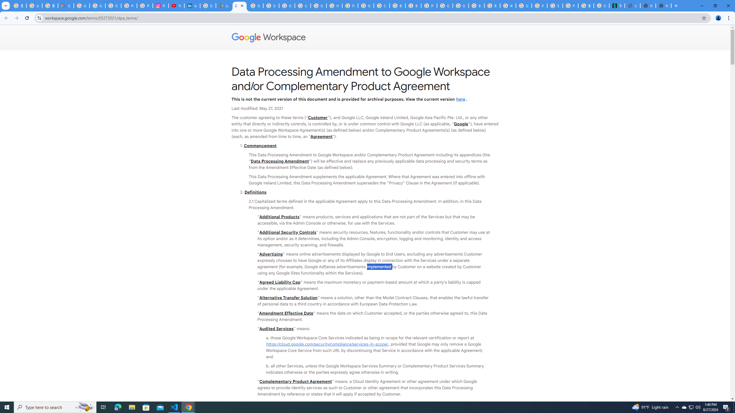 This screenshot has height=413, width=735. Describe the element at coordinates (664, 6) in the screenshot. I see `New Tab` at that location.